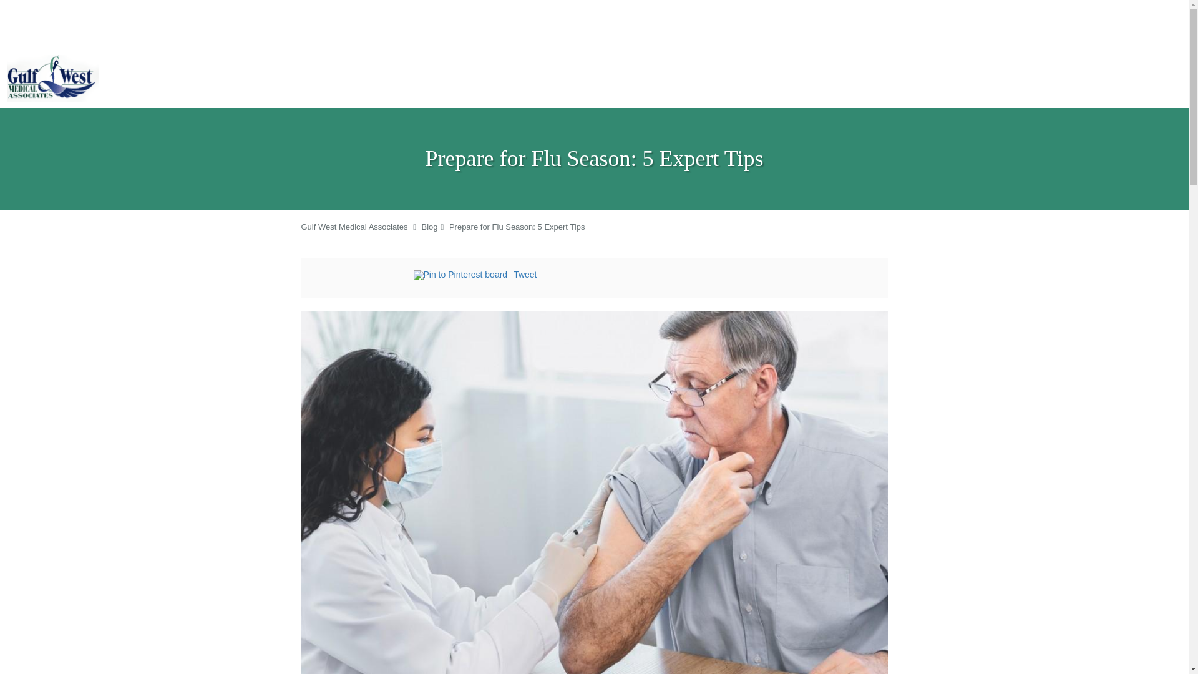  Describe the element at coordinates (429, 227) in the screenshot. I see `Blog` at that location.